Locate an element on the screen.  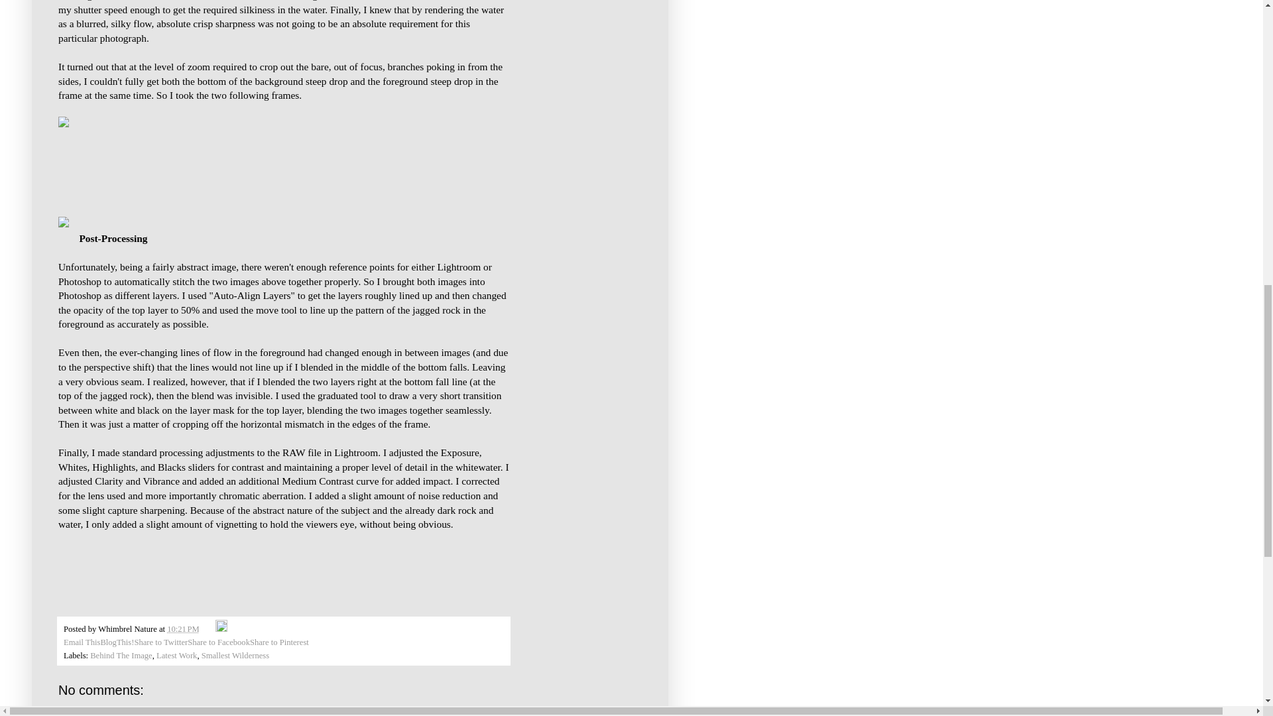
Share to Pinterest is located at coordinates (279, 642).